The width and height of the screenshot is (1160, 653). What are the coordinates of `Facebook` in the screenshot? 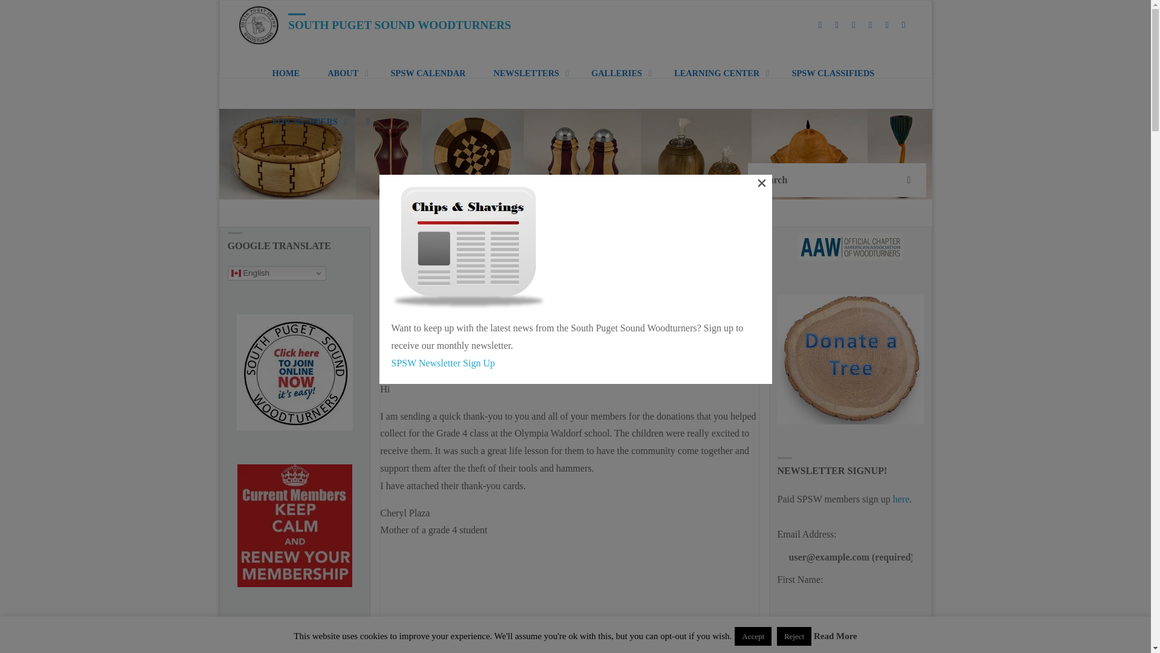 It's located at (870, 25).